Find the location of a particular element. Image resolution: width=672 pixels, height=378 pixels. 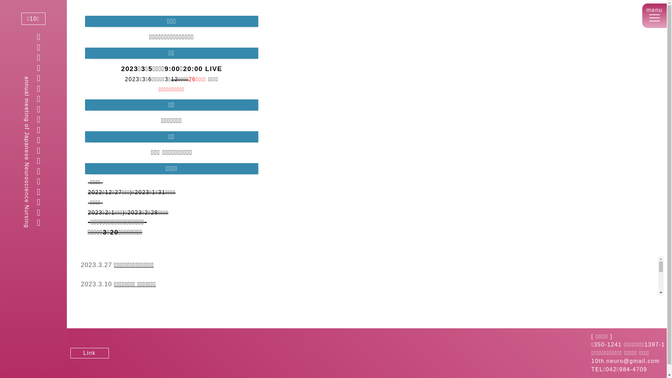

Link is located at coordinates (90, 353).